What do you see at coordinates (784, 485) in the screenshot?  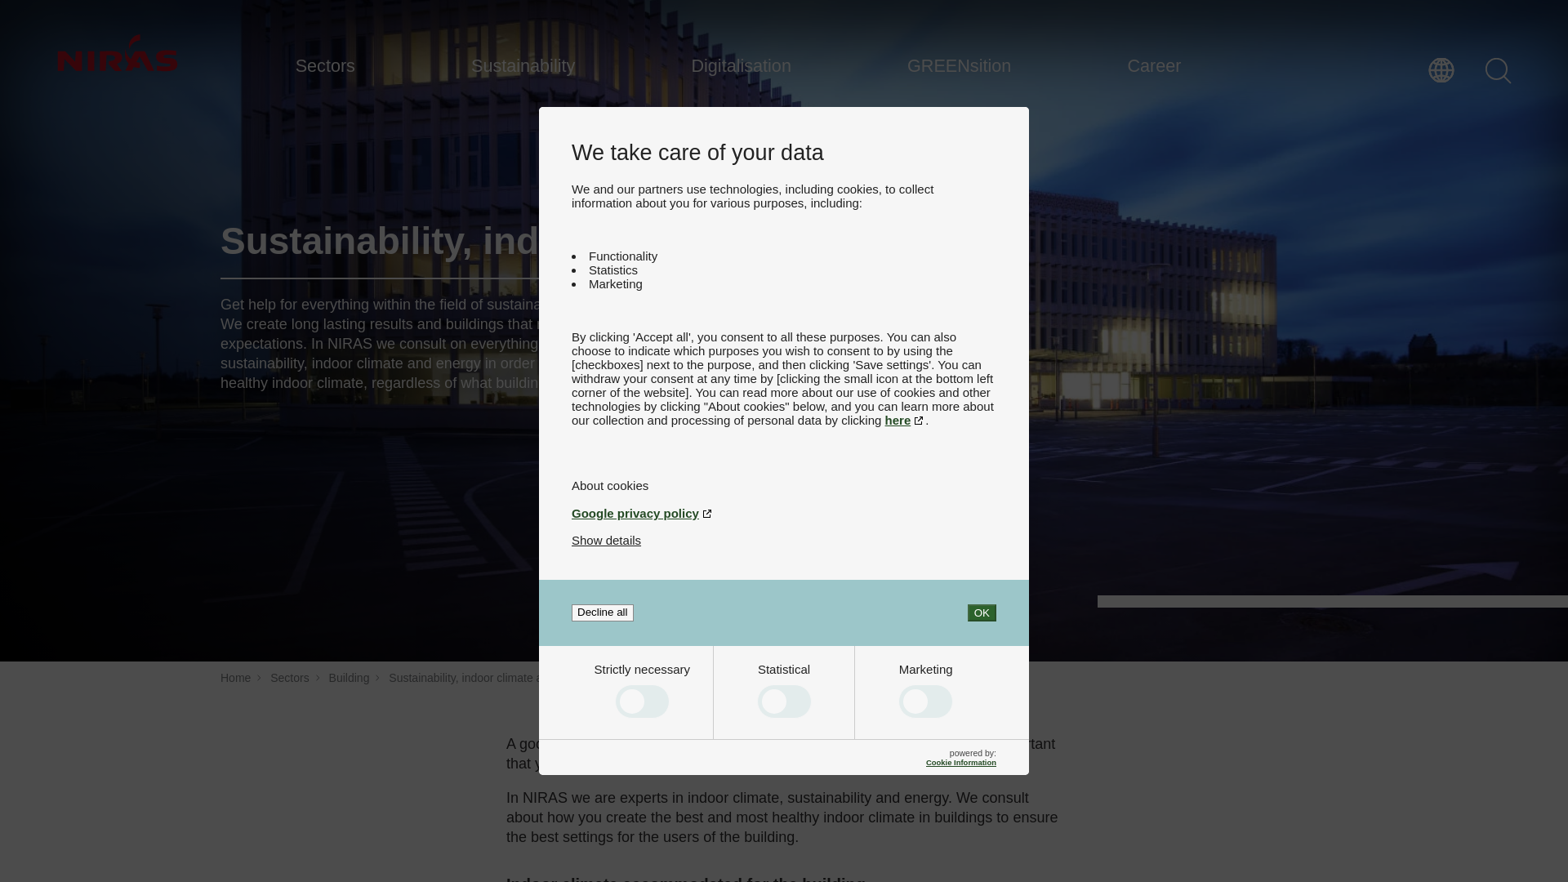 I see `About cookies` at bounding box center [784, 485].